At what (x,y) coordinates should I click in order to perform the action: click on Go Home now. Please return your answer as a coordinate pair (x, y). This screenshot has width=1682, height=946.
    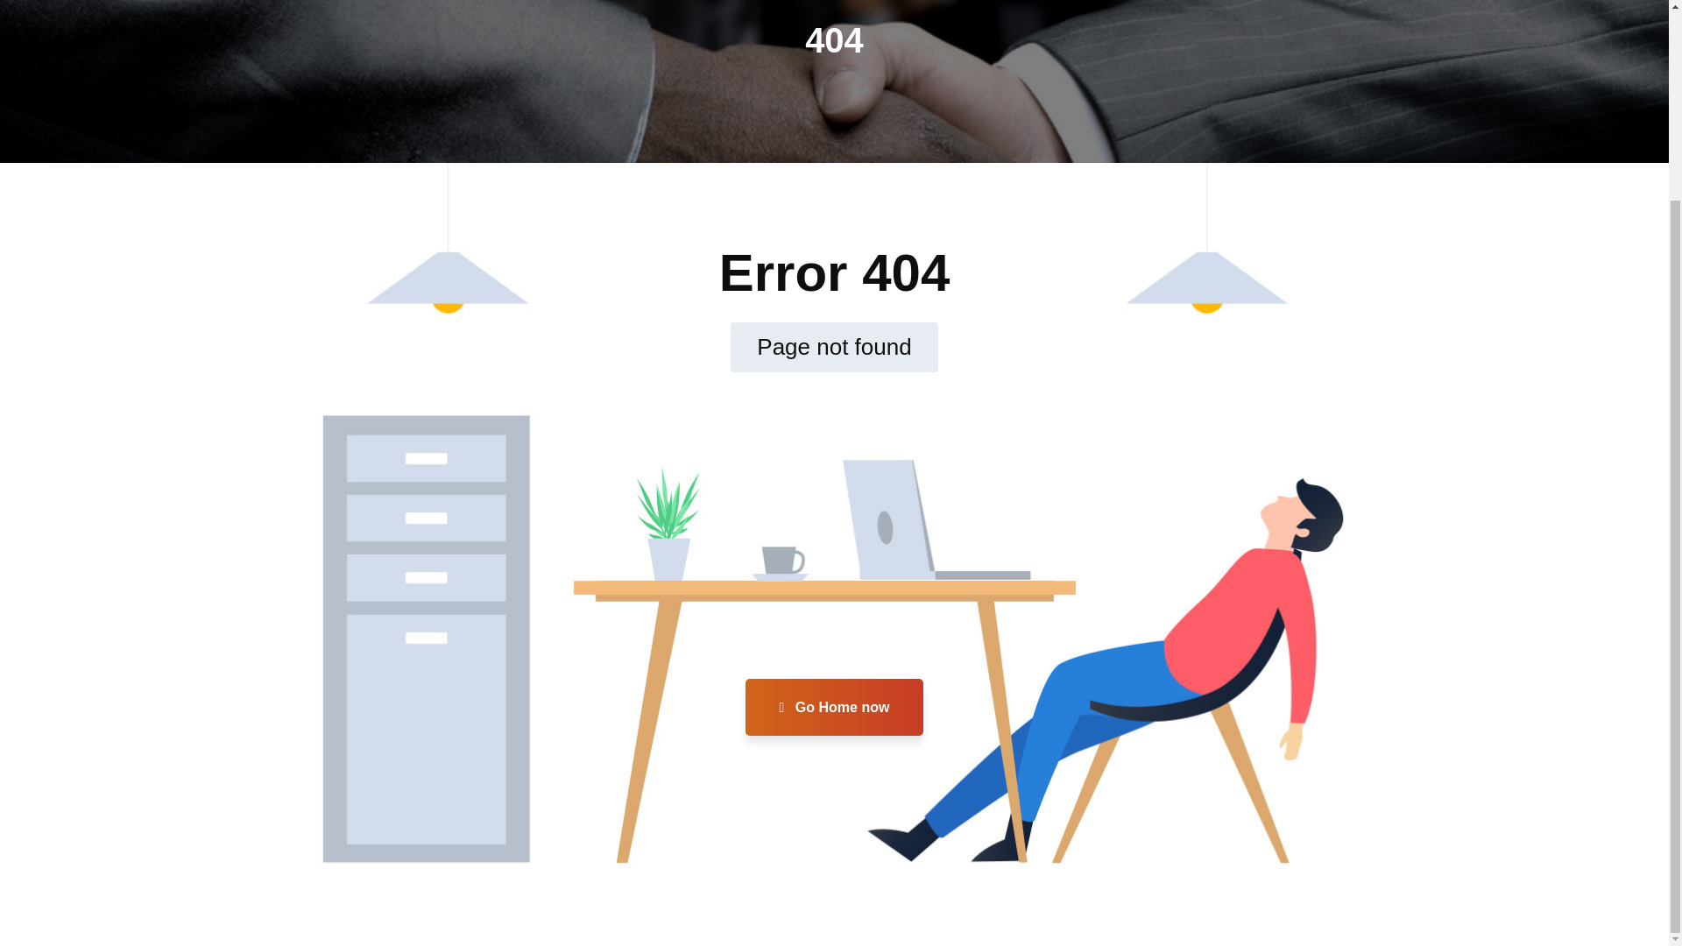
    Looking at the image, I should click on (834, 708).